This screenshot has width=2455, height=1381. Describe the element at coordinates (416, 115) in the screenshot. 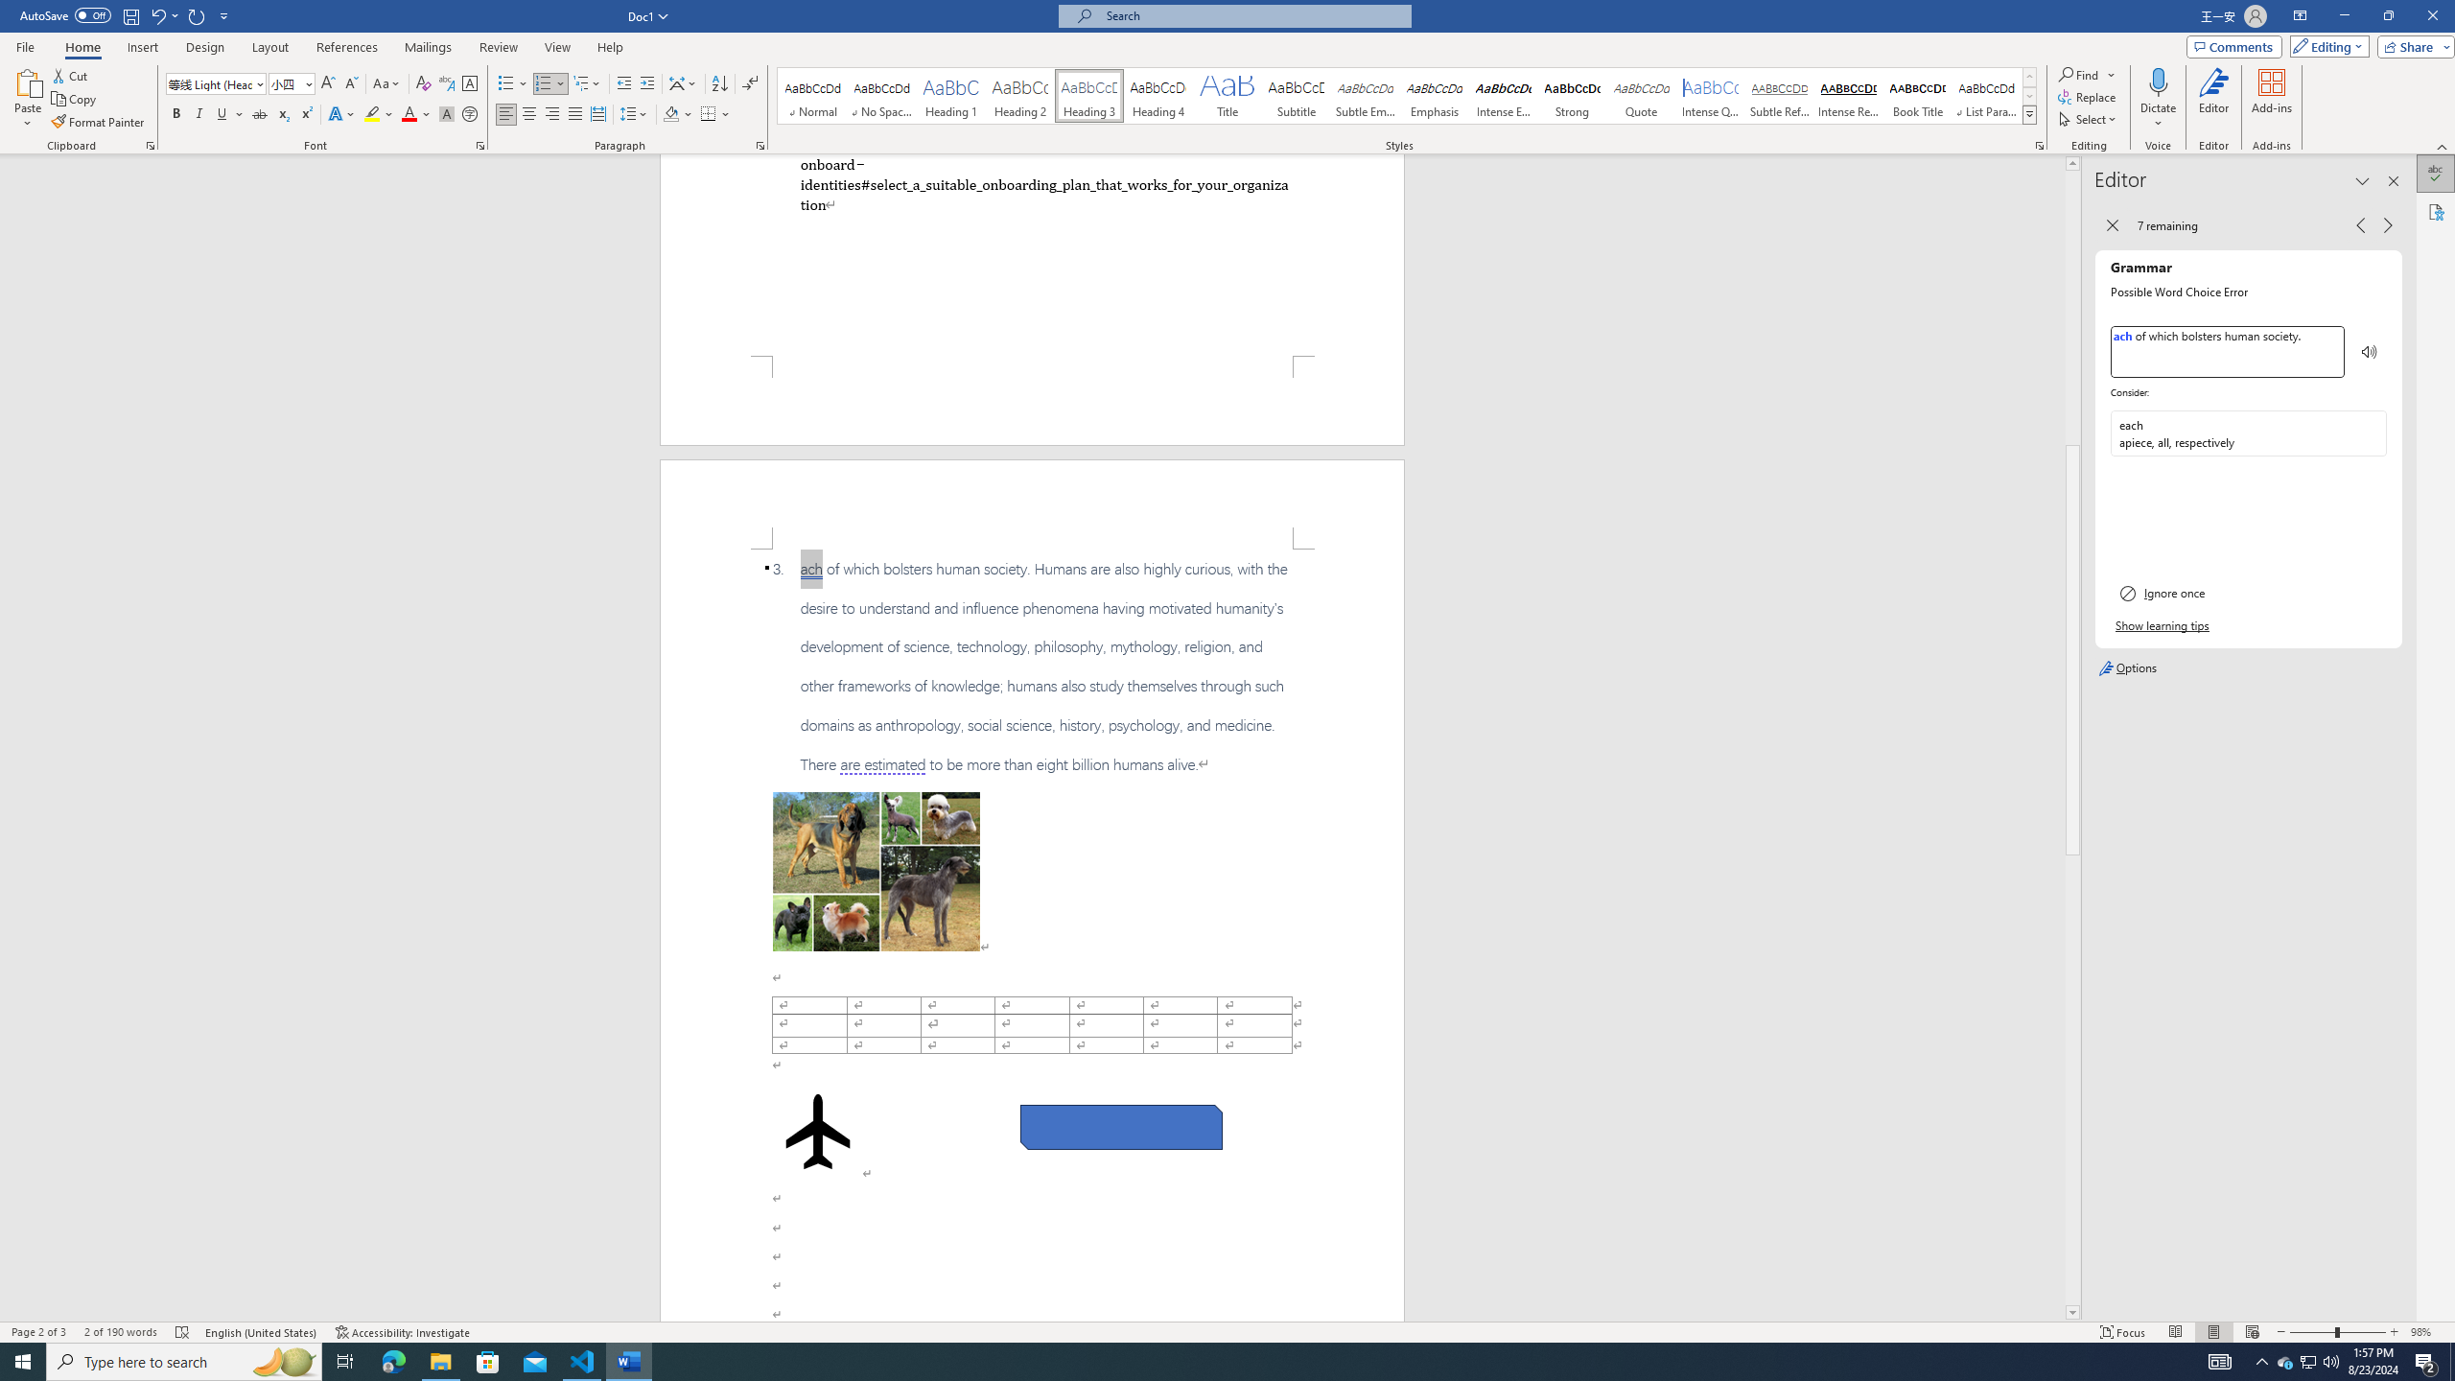

I see `Font Color` at that location.